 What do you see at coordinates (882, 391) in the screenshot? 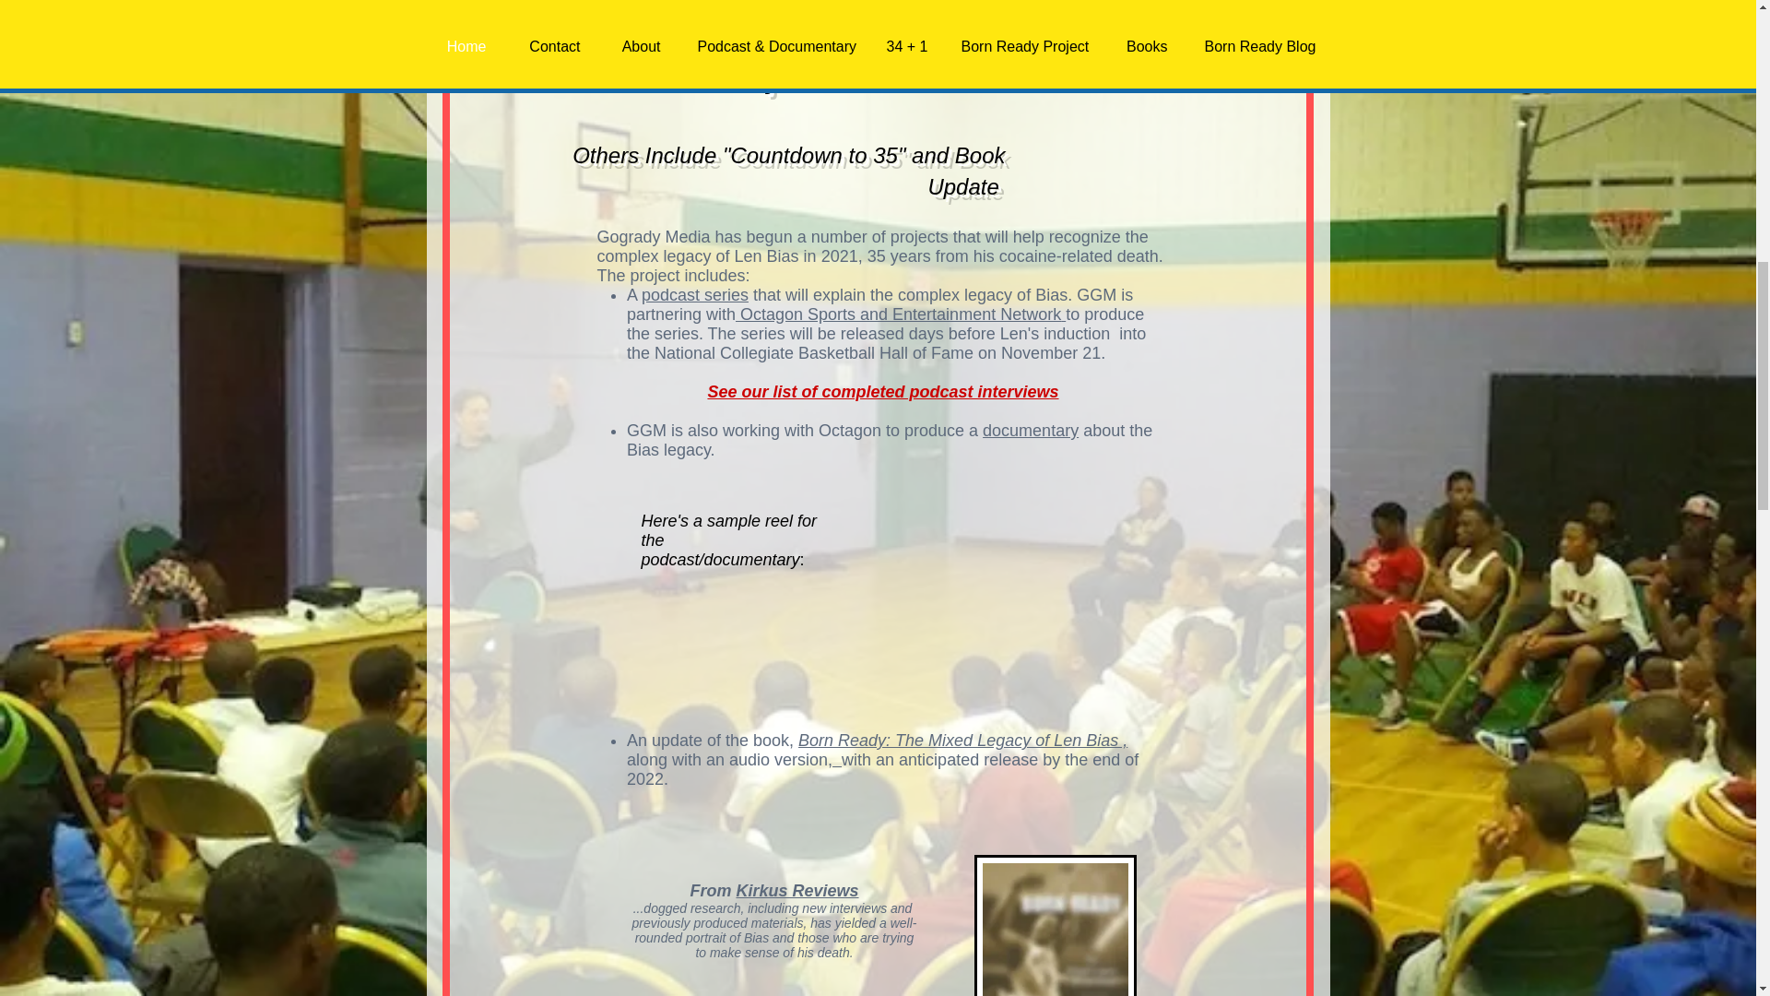
I see `See our list of completed podcast interviews` at bounding box center [882, 391].